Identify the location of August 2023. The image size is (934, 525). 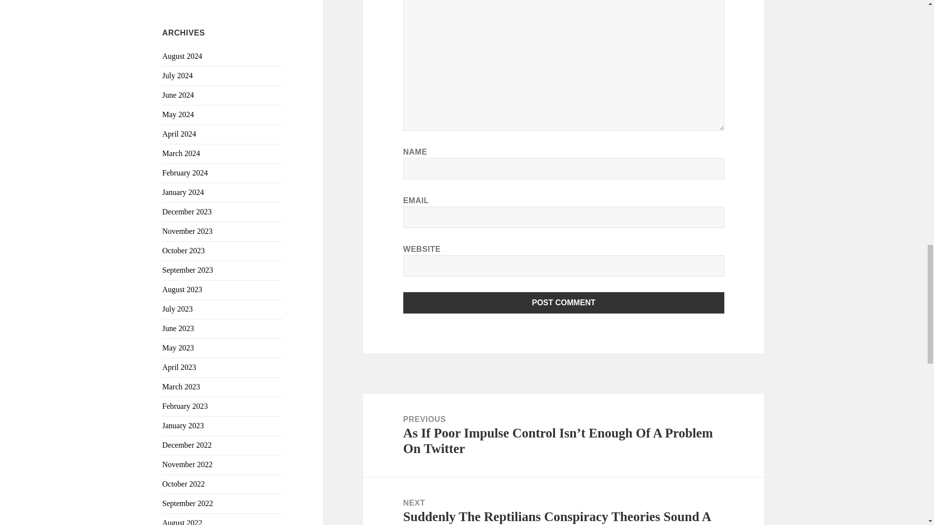
(182, 289).